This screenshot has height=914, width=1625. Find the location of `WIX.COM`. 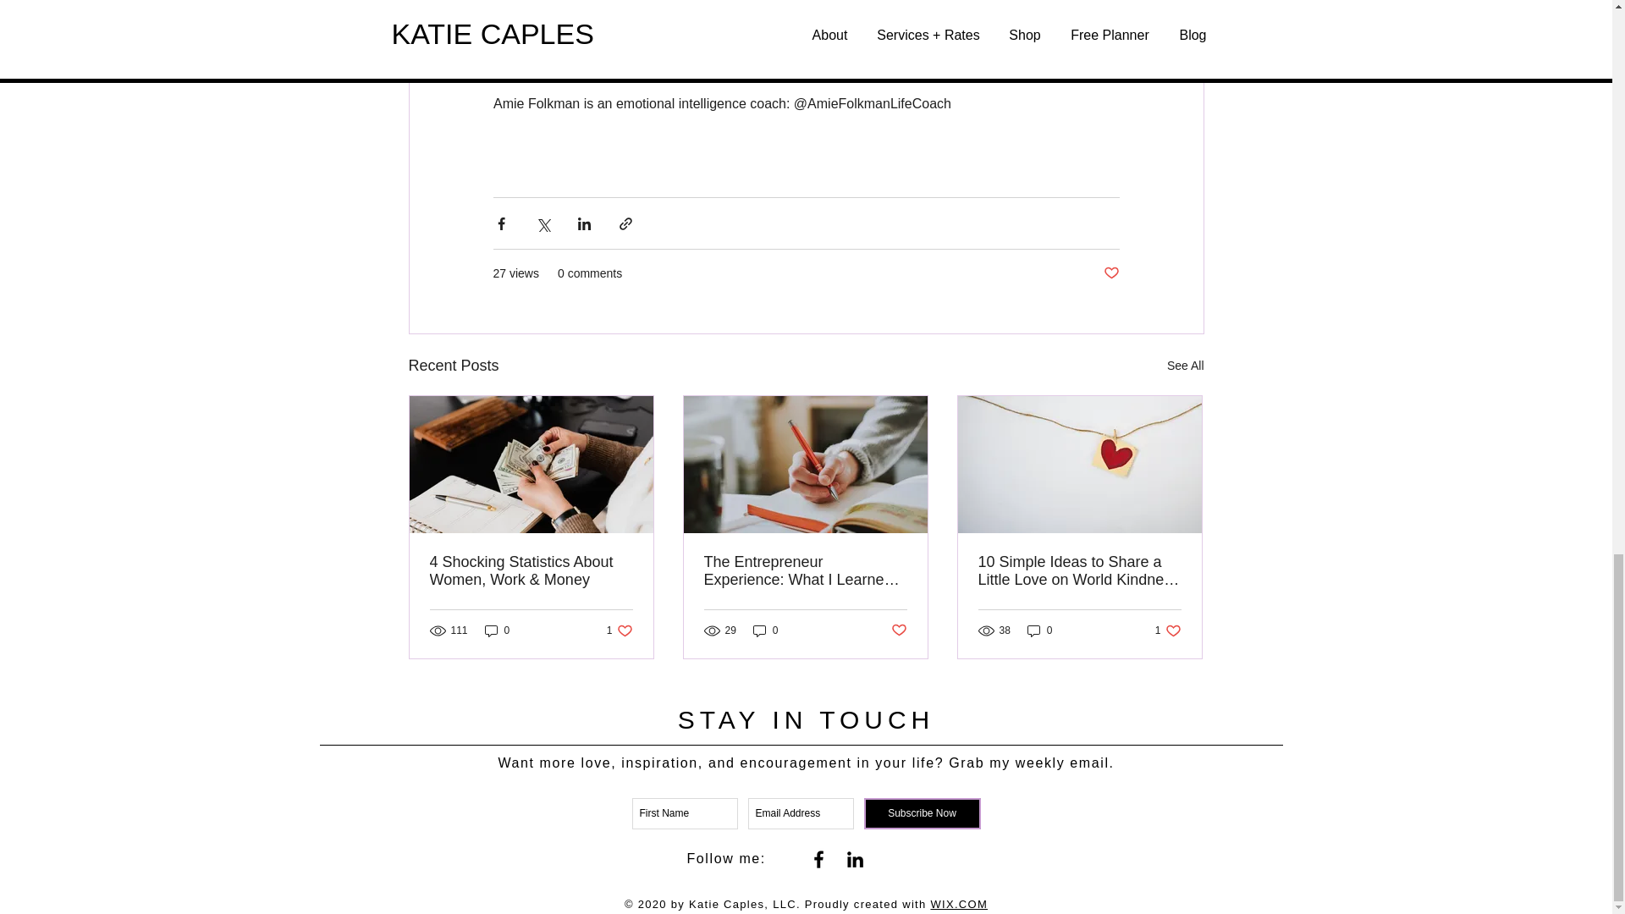

WIX.COM is located at coordinates (497, 630).